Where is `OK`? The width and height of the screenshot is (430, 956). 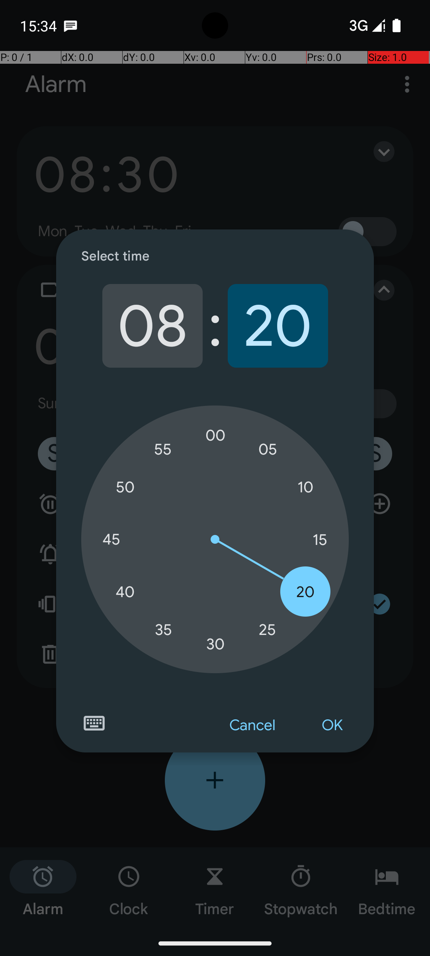
OK is located at coordinates (332, 725).